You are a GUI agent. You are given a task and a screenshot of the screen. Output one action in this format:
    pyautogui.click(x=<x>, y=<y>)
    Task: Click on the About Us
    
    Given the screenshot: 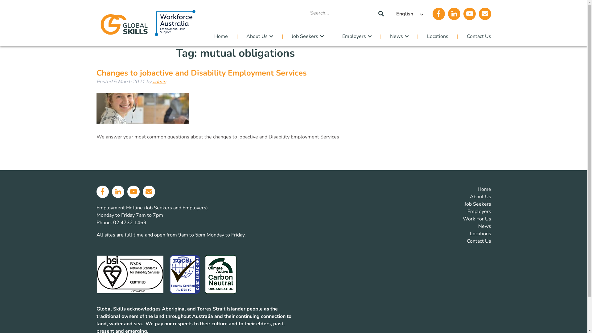 What is the action you would take?
    pyautogui.click(x=259, y=36)
    